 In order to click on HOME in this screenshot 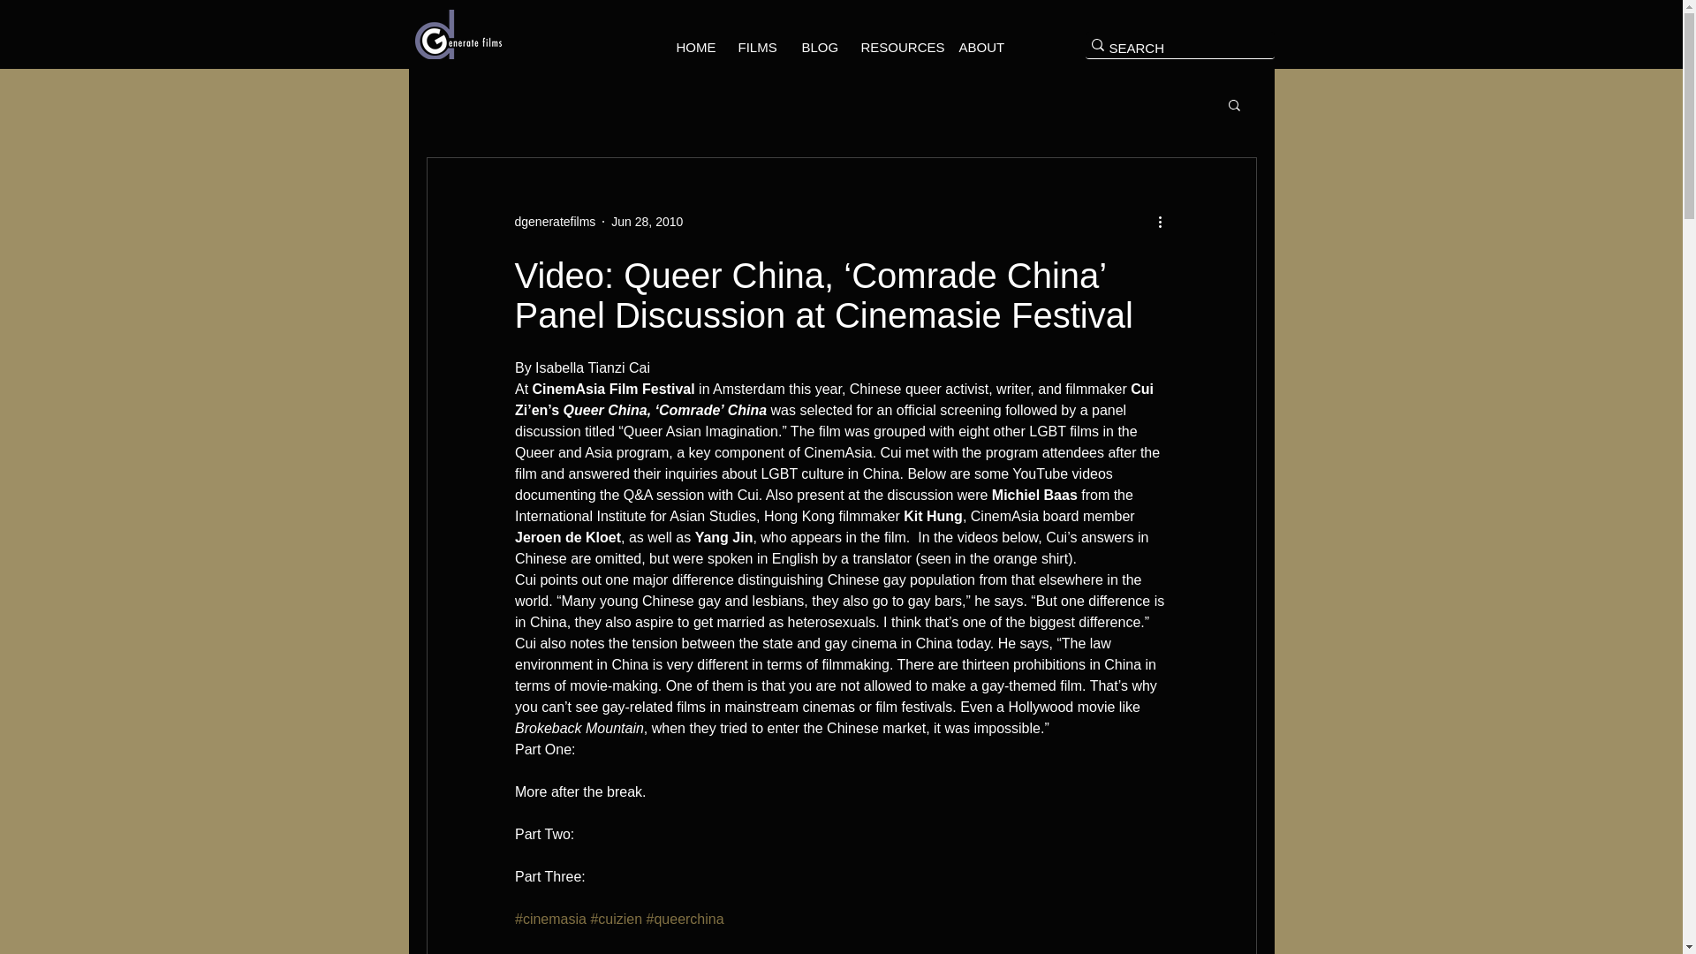, I will do `click(693, 48)`.